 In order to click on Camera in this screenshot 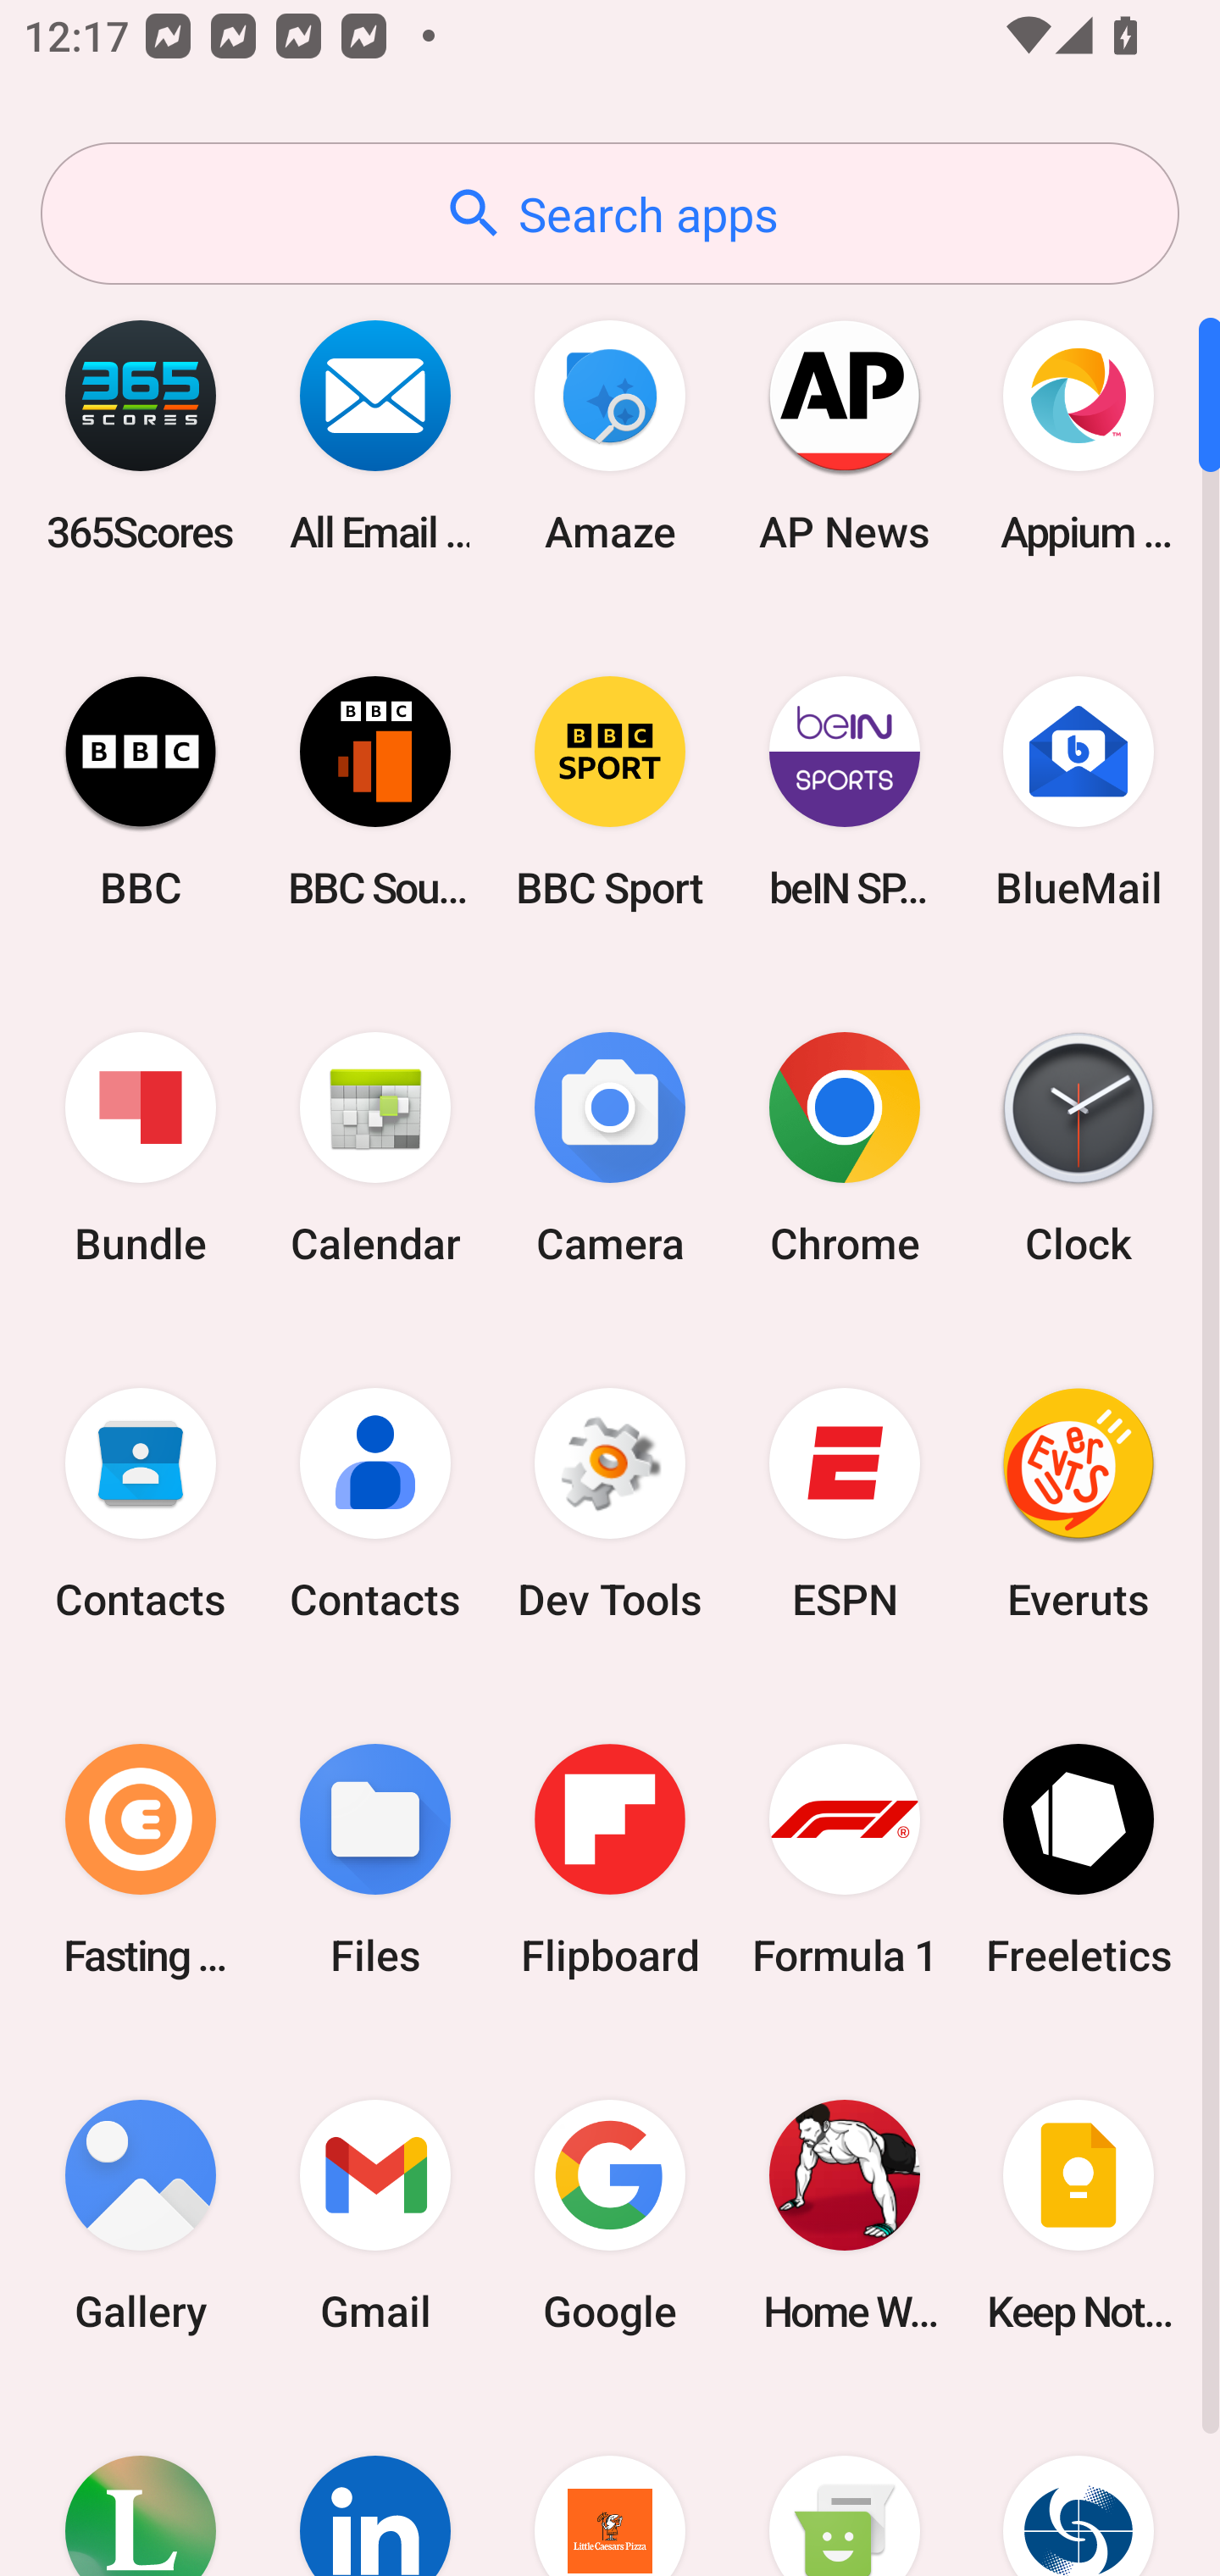, I will do `click(610, 1149)`.